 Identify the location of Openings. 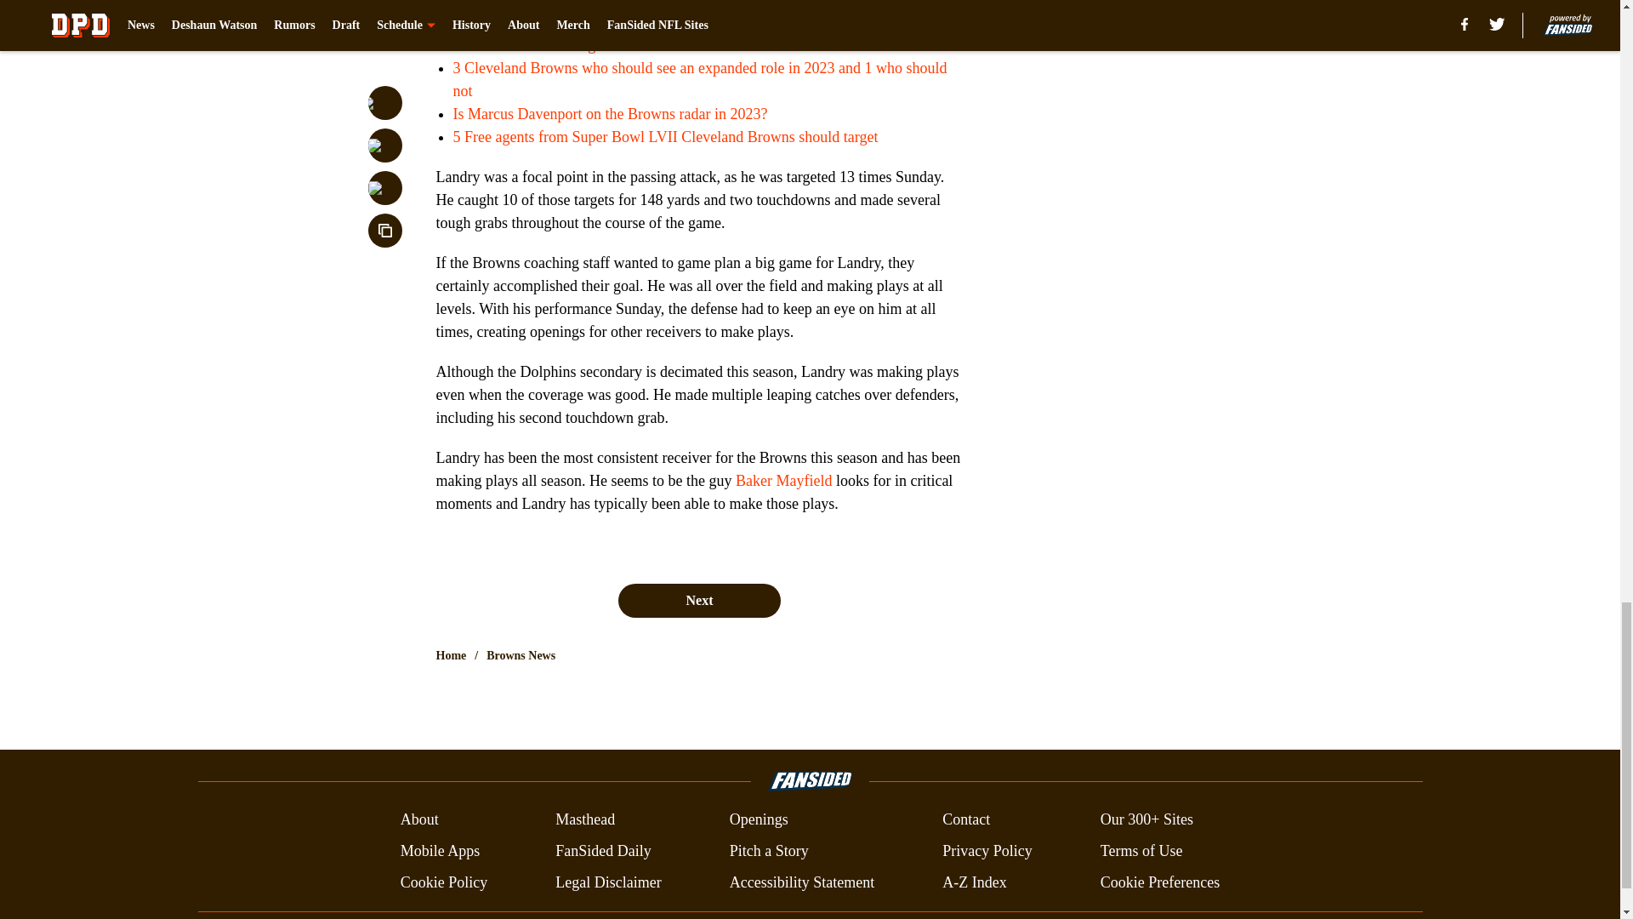
(759, 820).